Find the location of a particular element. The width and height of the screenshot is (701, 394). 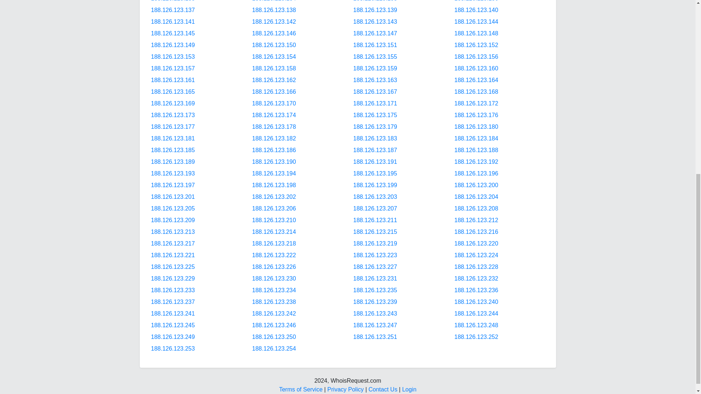

188.126.123.142 is located at coordinates (274, 22).